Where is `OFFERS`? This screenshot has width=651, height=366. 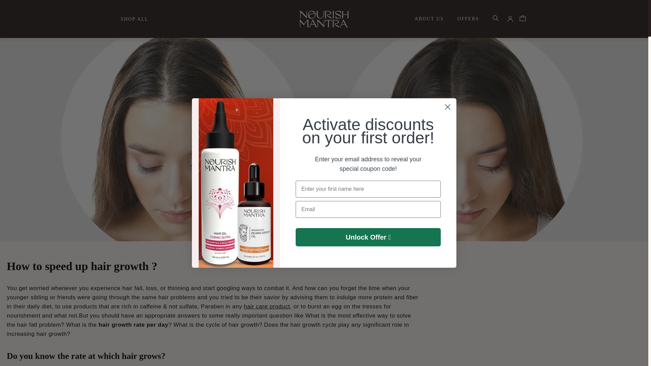 OFFERS is located at coordinates (468, 19).